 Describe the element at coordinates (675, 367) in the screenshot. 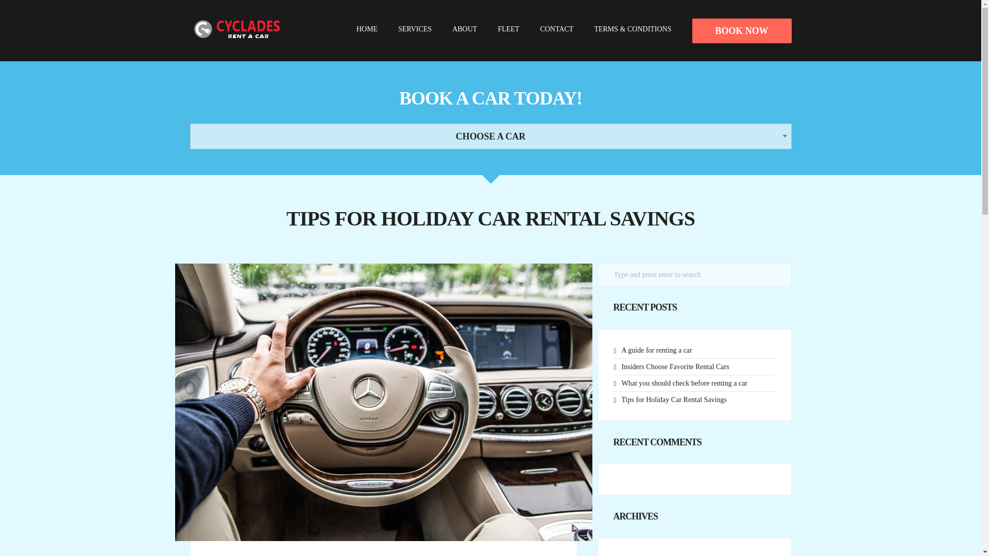

I see `Insiders Choose Favorite Rental Cars` at that location.